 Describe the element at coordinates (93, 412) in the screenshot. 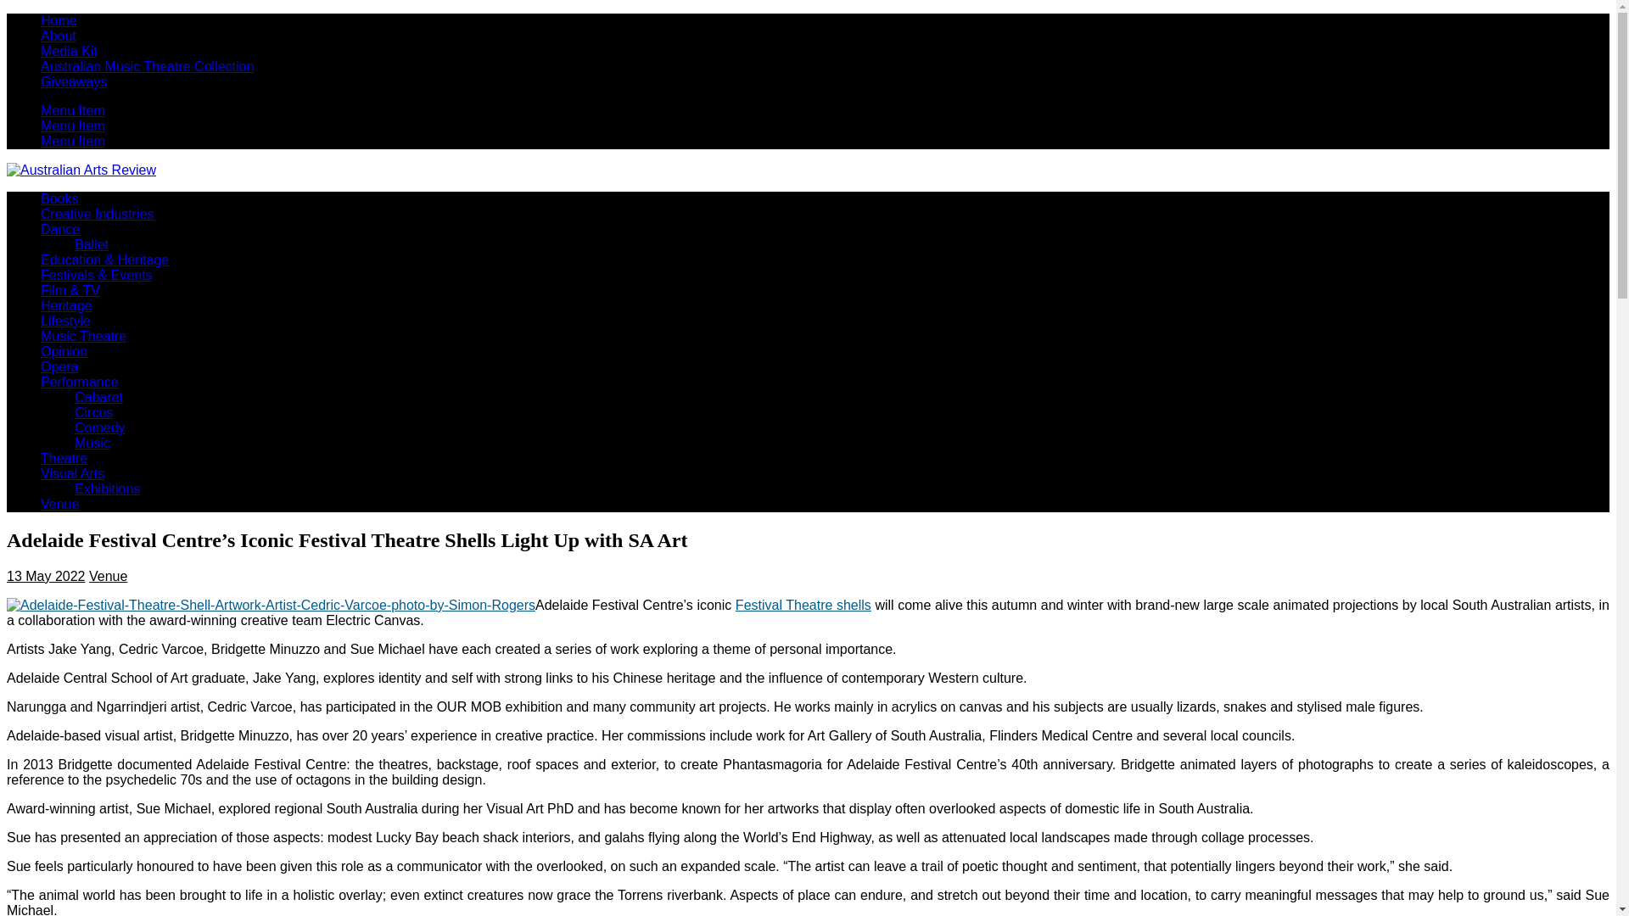

I see `Circus` at that location.